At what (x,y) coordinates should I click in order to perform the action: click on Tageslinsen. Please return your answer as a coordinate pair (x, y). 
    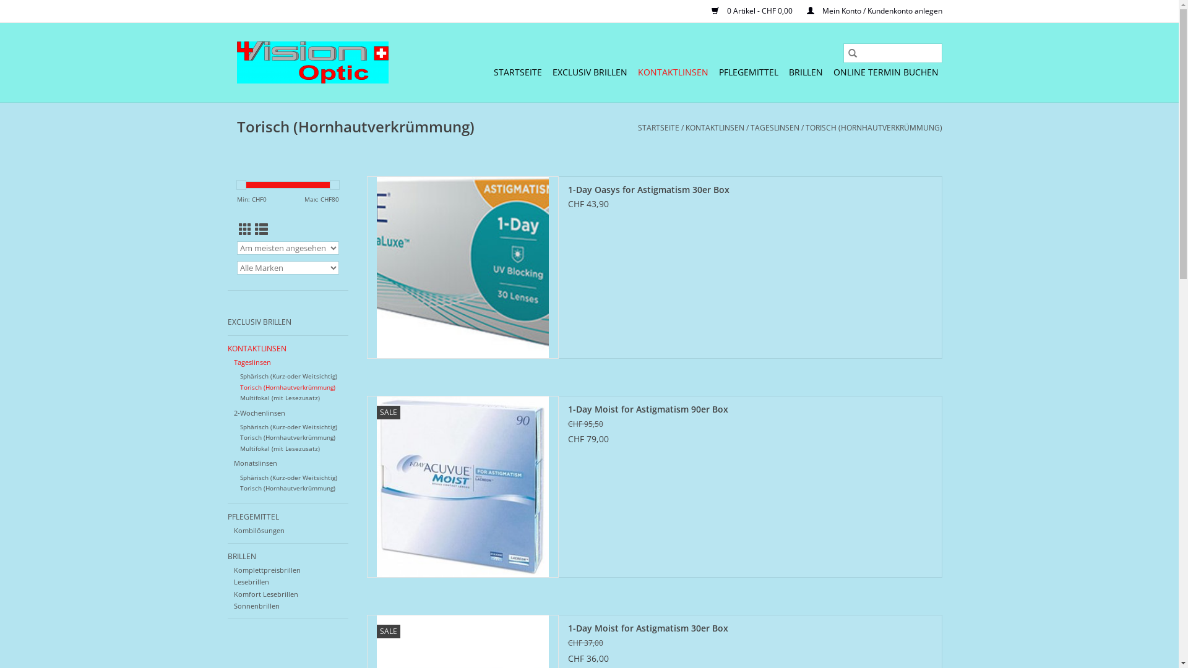
    Looking at the image, I should click on (252, 362).